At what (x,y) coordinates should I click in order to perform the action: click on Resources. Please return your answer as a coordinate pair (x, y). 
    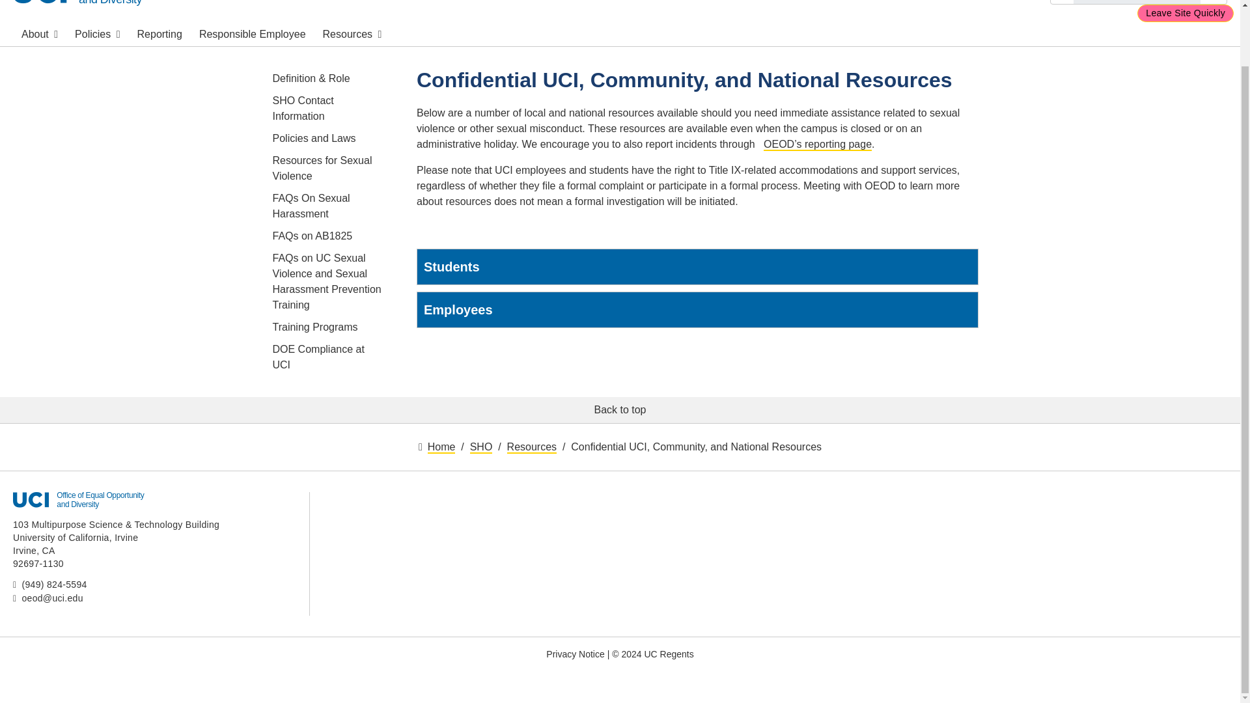
    Looking at the image, I should click on (253, 33).